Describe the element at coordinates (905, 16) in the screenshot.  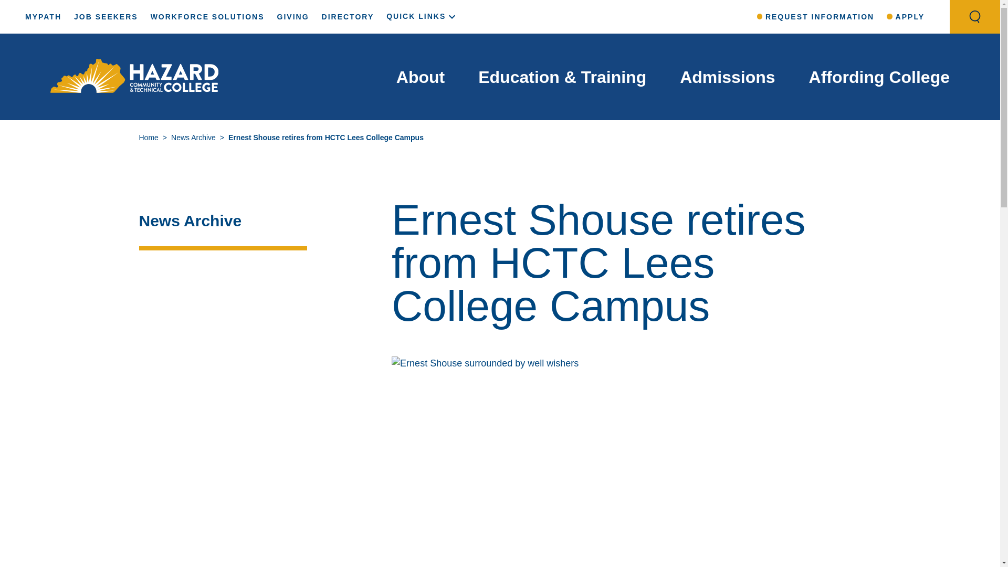
I see `APPLY` at that location.